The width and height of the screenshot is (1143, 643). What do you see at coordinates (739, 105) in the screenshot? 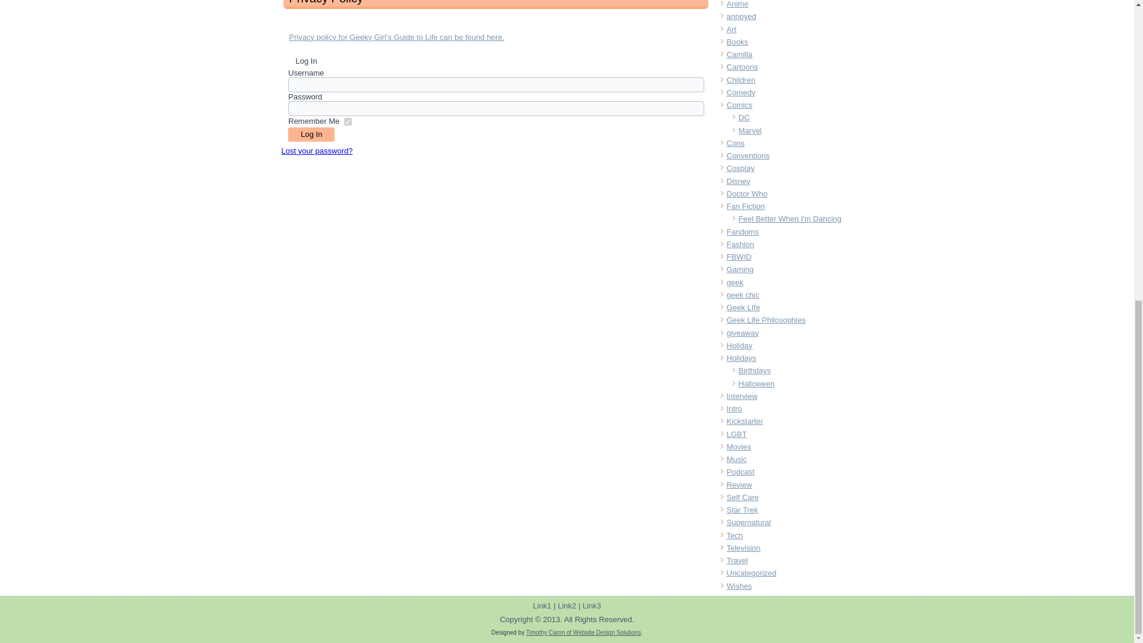
I see `Comics` at bounding box center [739, 105].